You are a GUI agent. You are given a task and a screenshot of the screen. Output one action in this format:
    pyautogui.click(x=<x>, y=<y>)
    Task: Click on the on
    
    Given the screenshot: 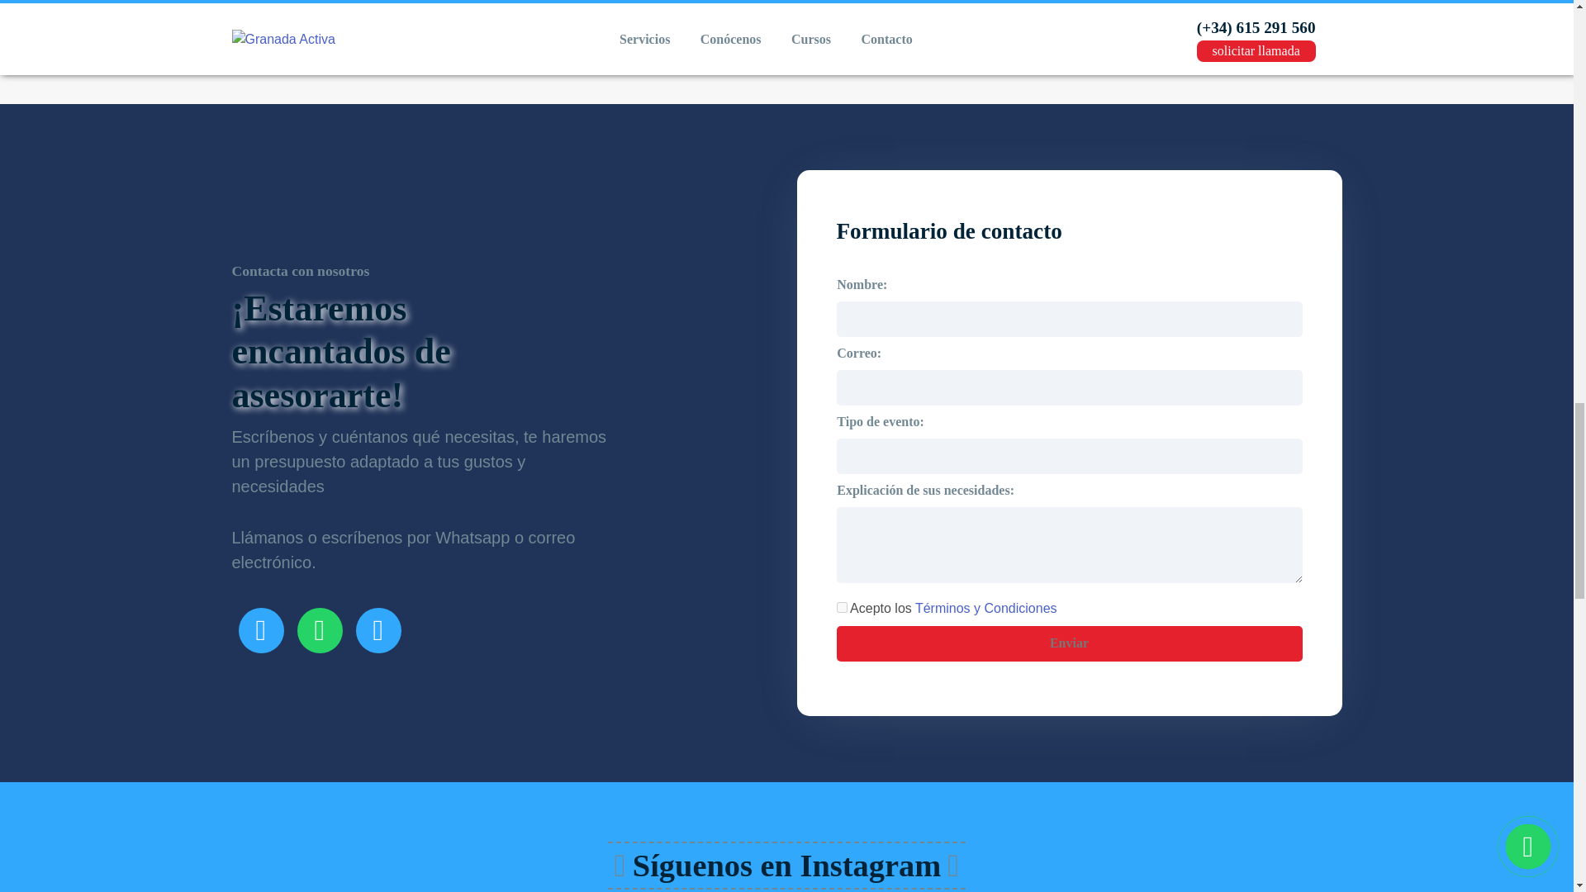 What is the action you would take?
    pyautogui.click(x=841, y=607)
    